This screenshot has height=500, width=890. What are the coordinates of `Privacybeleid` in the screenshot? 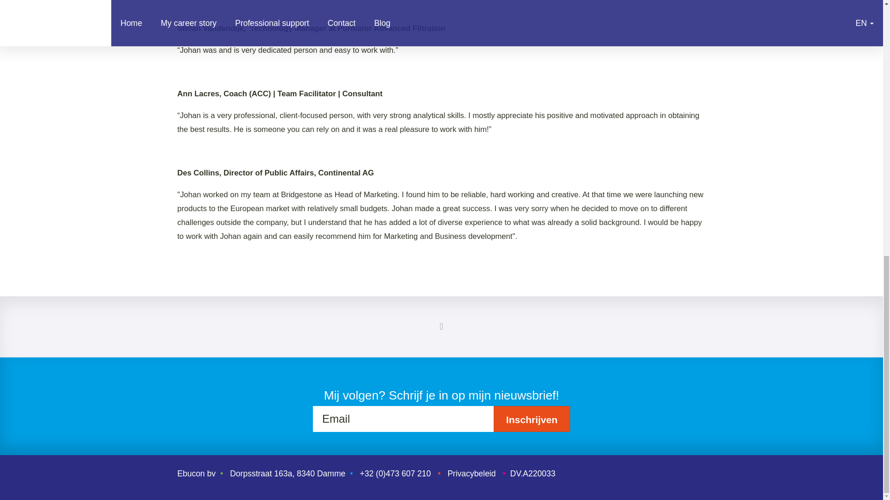 It's located at (471, 473).